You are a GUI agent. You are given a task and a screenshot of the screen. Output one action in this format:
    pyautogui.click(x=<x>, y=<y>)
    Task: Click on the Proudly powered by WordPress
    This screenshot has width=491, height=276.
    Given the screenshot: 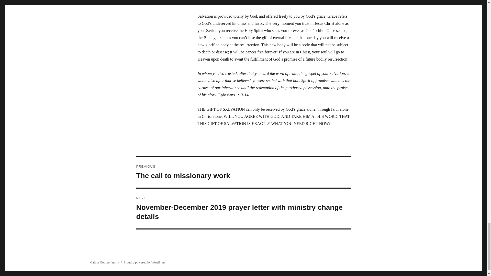 What is the action you would take?
    pyautogui.click(x=243, y=172)
    